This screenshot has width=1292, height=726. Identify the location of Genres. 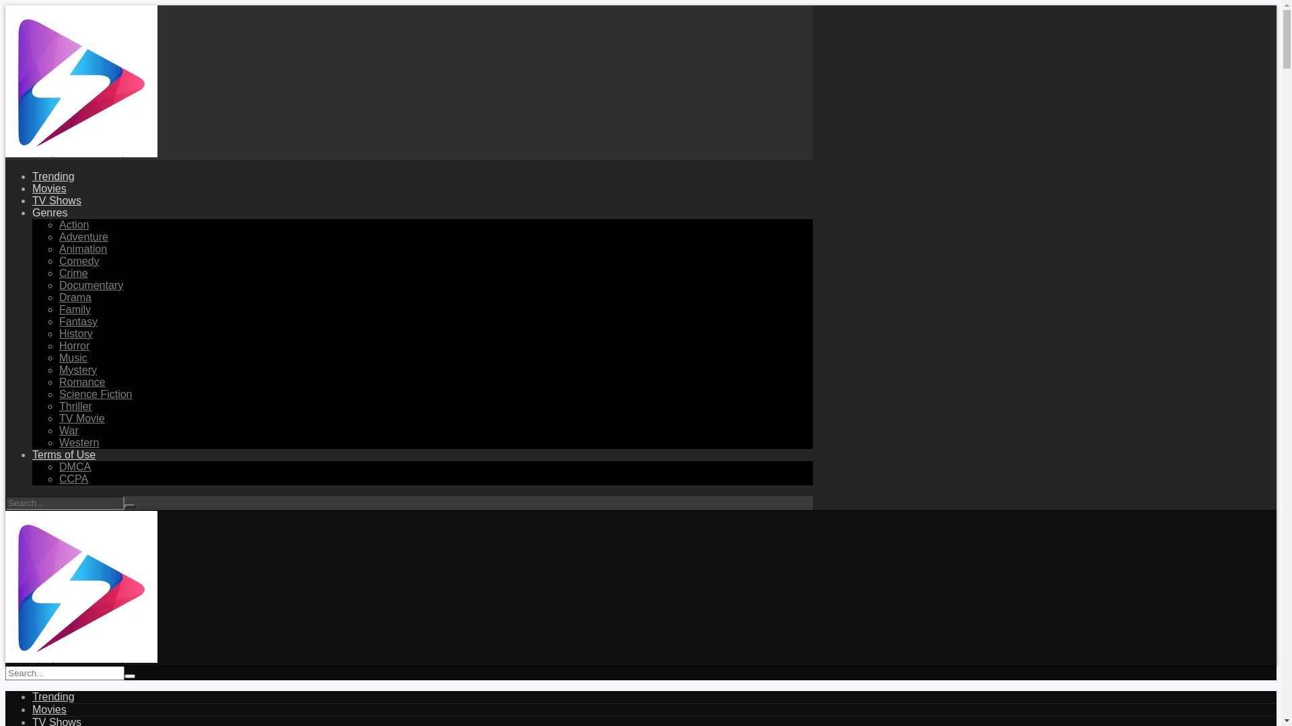
(50, 212).